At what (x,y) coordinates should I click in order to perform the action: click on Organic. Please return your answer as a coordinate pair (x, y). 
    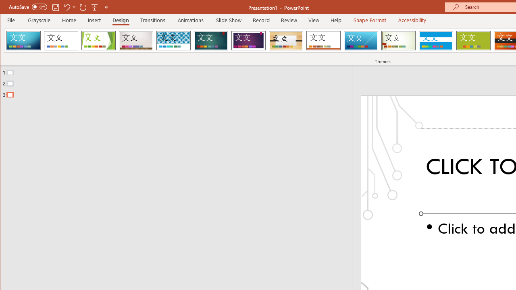
    Looking at the image, I should click on (286, 40).